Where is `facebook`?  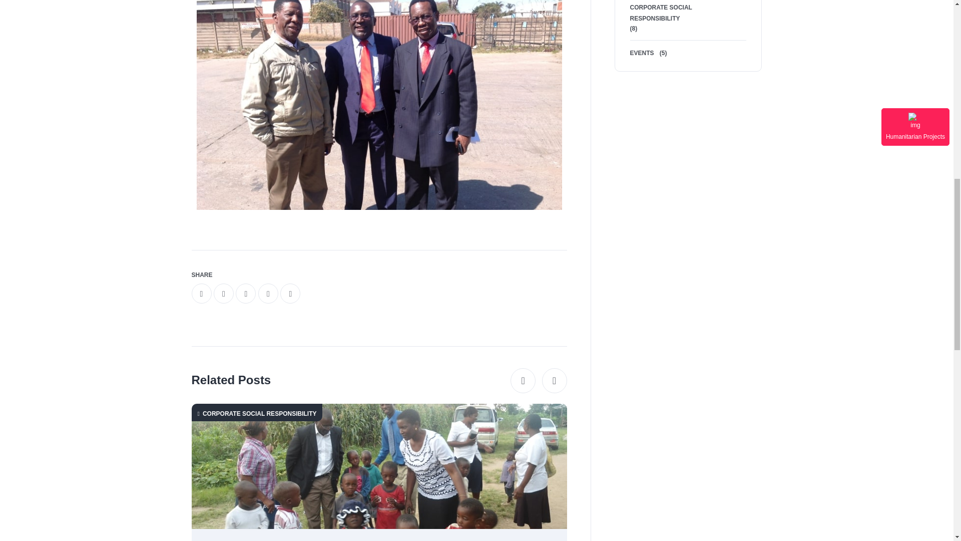 facebook is located at coordinates (201, 293).